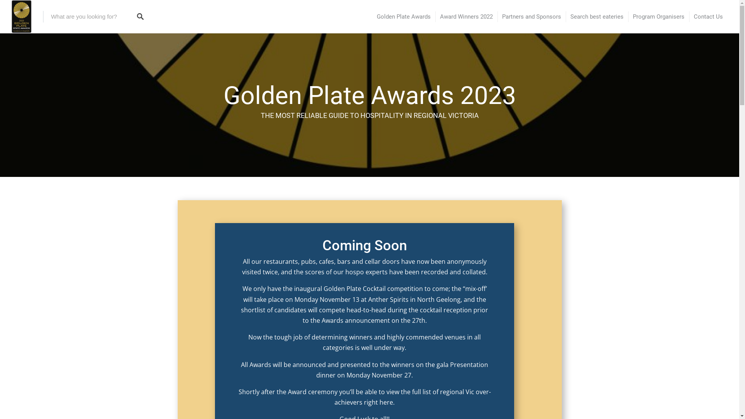  What do you see at coordinates (532, 17) in the screenshot?
I see `Partners and Sponsors` at bounding box center [532, 17].